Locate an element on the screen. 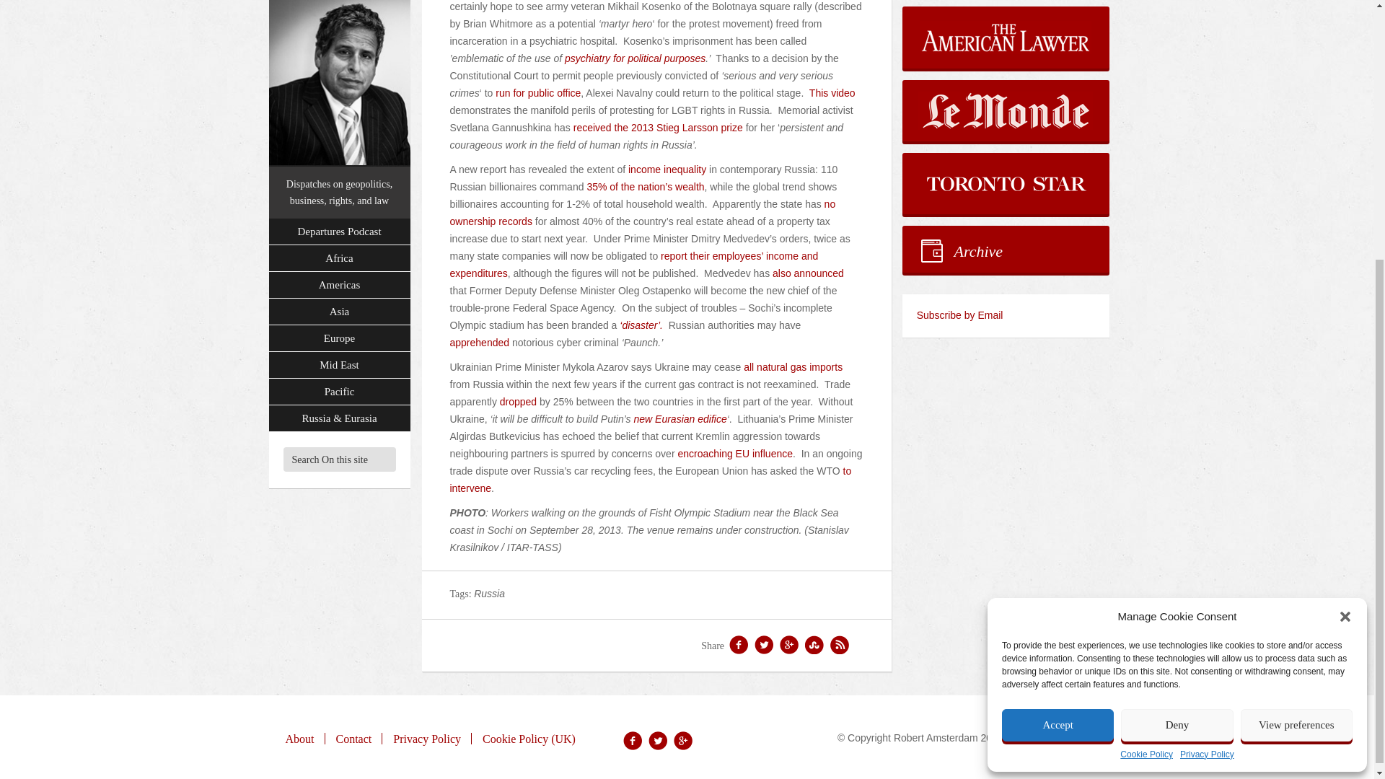  received the 2013 Stieg Larsson prize is located at coordinates (658, 127).